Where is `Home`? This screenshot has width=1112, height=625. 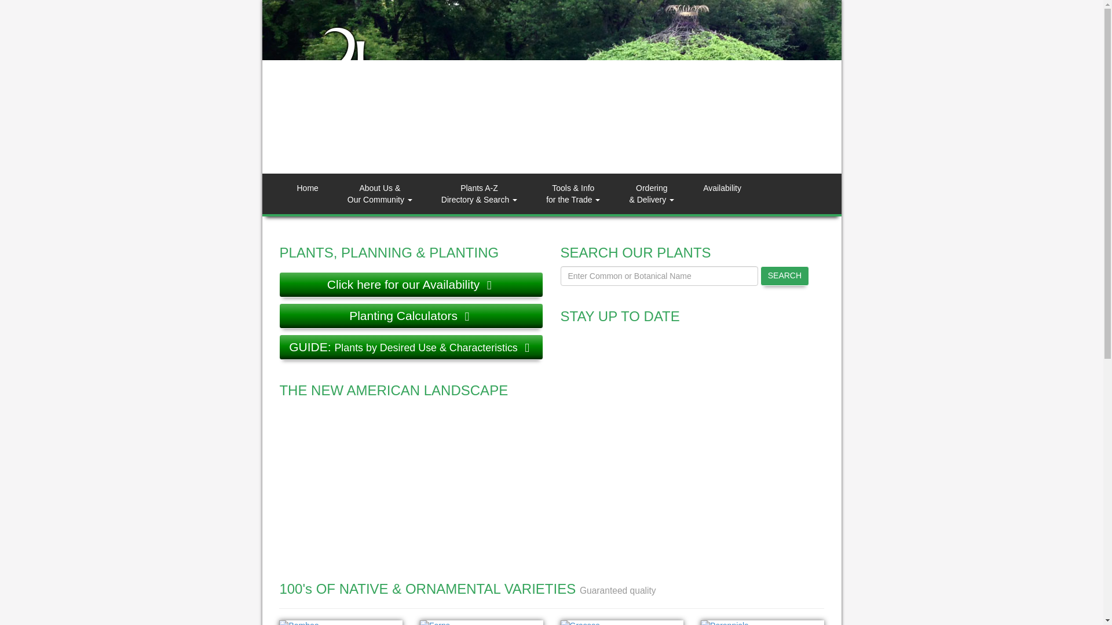
Home is located at coordinates (307, 194).